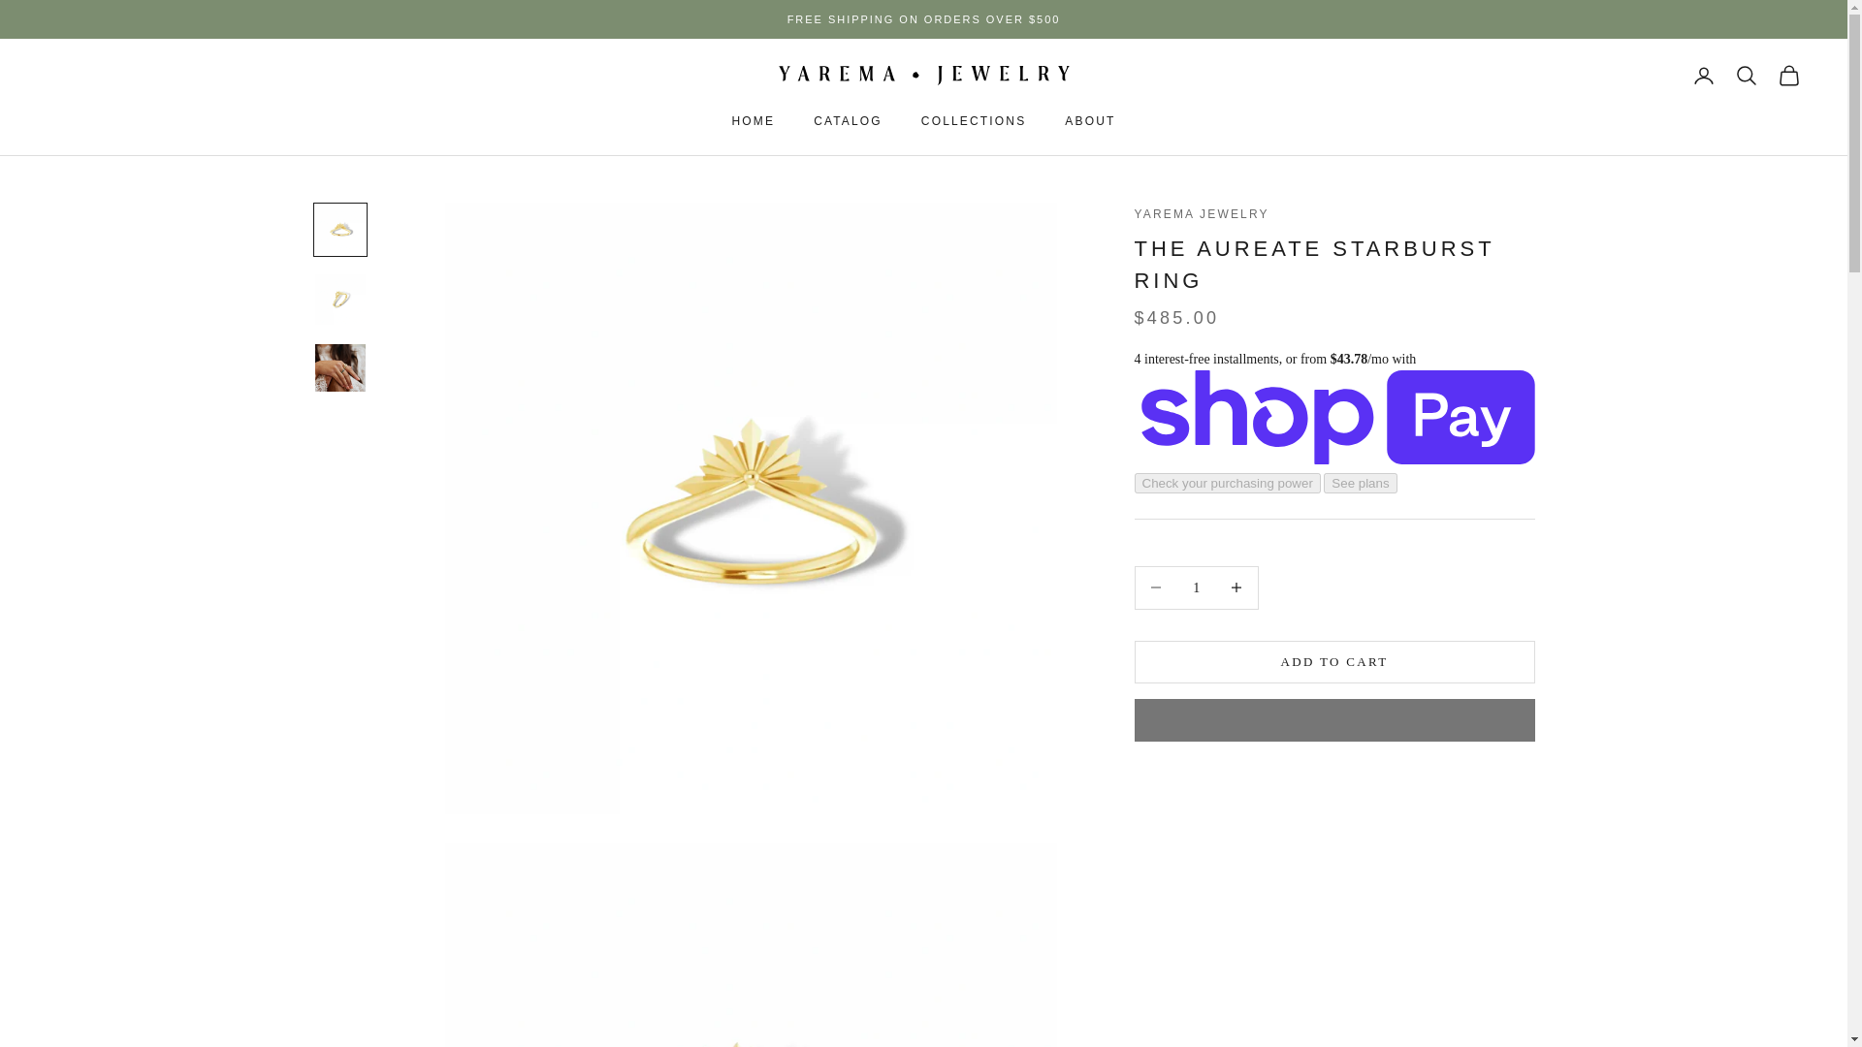 The image size is (1862, 1047). I want to click on Open cart, so click(1788, 75).